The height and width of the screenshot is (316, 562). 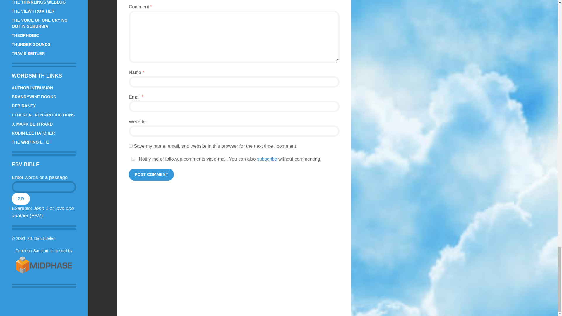 I want to click on Go, so click(x=20, y=198).